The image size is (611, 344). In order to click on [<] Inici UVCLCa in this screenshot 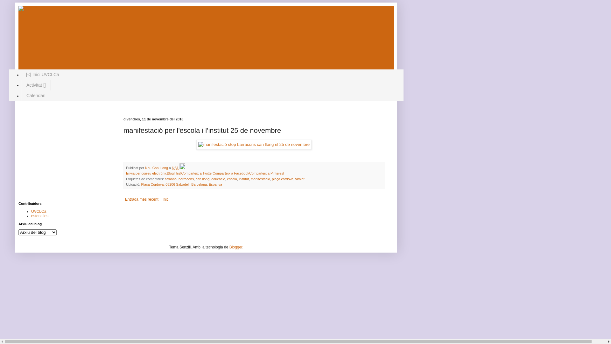, I will do `click(43, 75)`.